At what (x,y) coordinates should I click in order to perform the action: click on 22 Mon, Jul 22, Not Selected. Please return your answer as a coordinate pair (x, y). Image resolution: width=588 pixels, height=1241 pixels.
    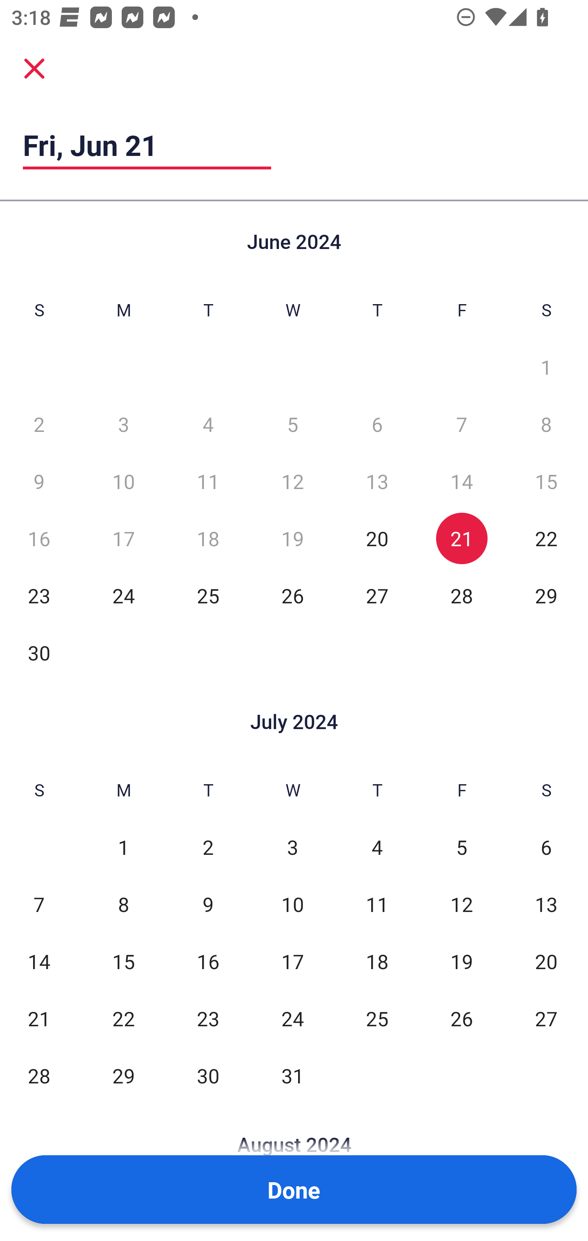
    Looking at the image, I should click on (123, 1019).